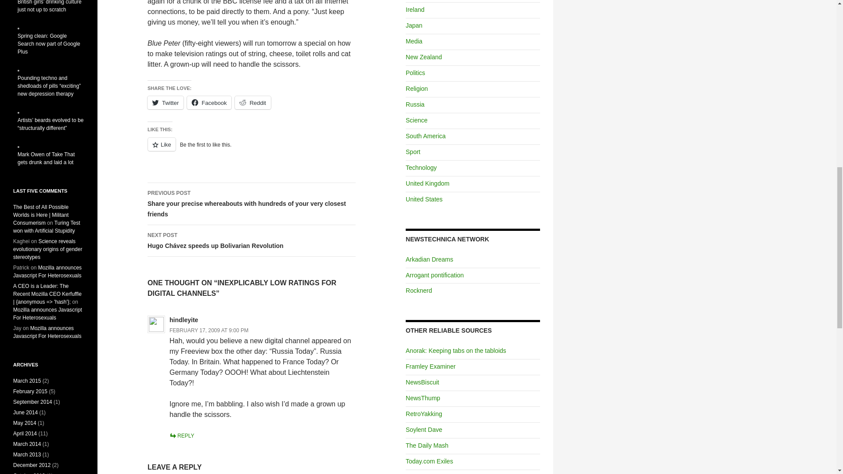  What do you see at coordinates (209, 103) in the screenshot?
I see `Click to share on Facebook` at bounding box center [209, 103].